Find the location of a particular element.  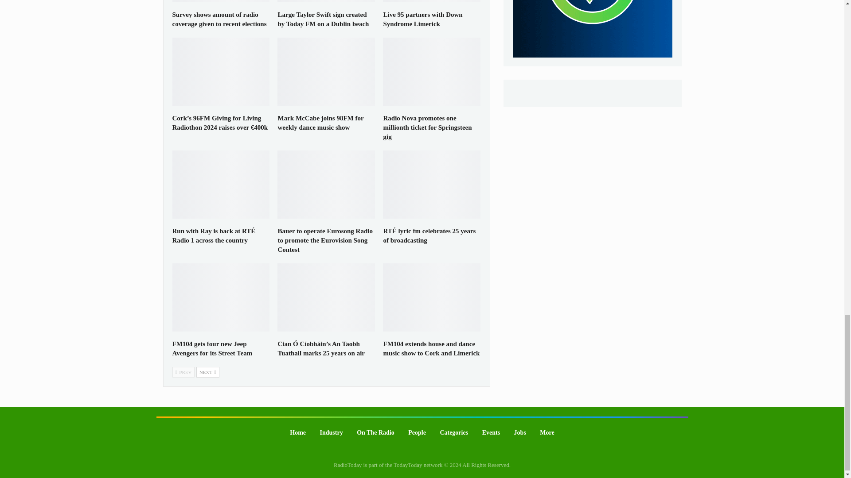

Mark McCabe joins 98FM for weekly dance music show is located at coordinates (320, 123).